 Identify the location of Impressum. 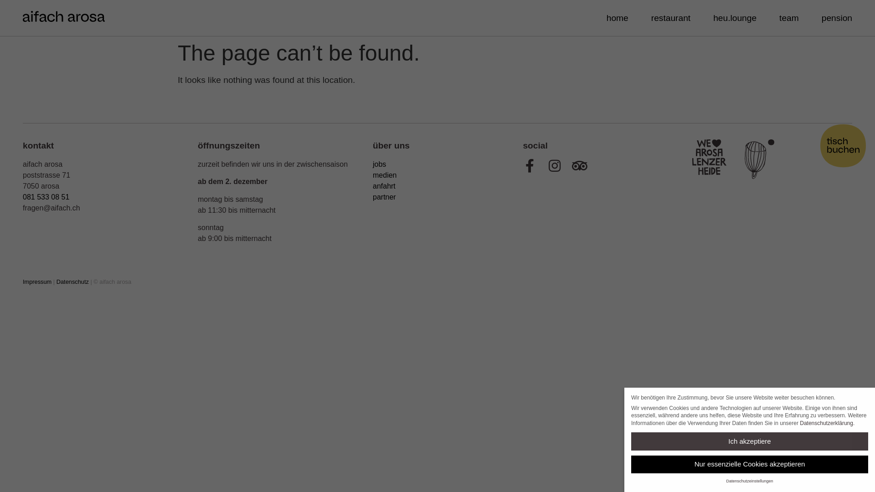
(37, 282).